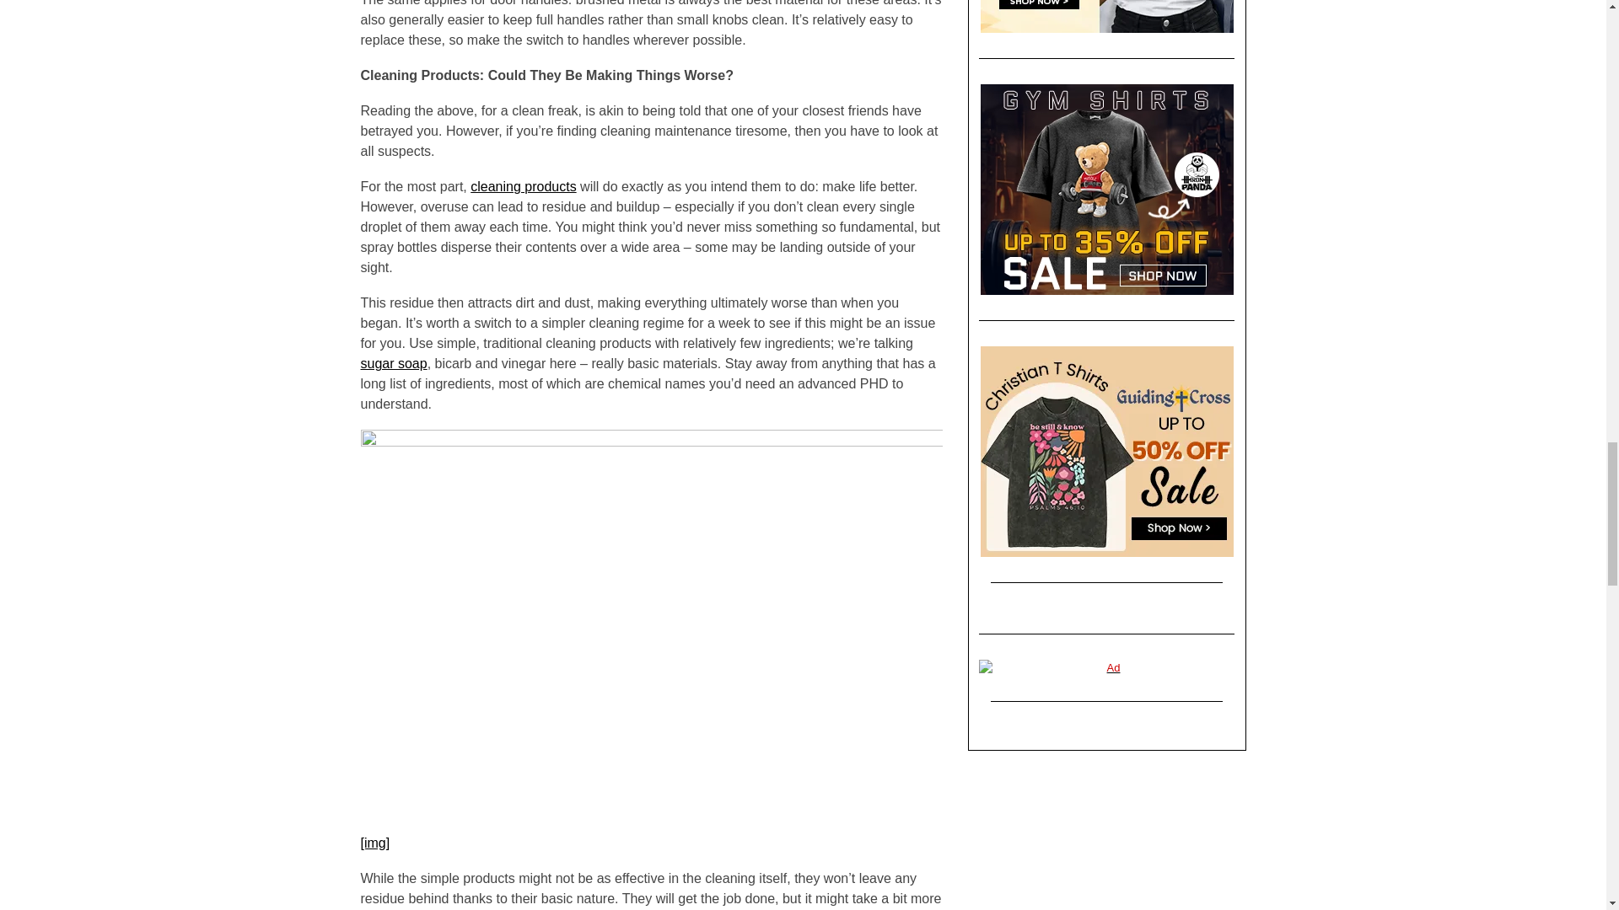  What do you see at coordinates (1106, 189) in the screenshot?
I see `gym shirts` at bounding box center [1106, 189].